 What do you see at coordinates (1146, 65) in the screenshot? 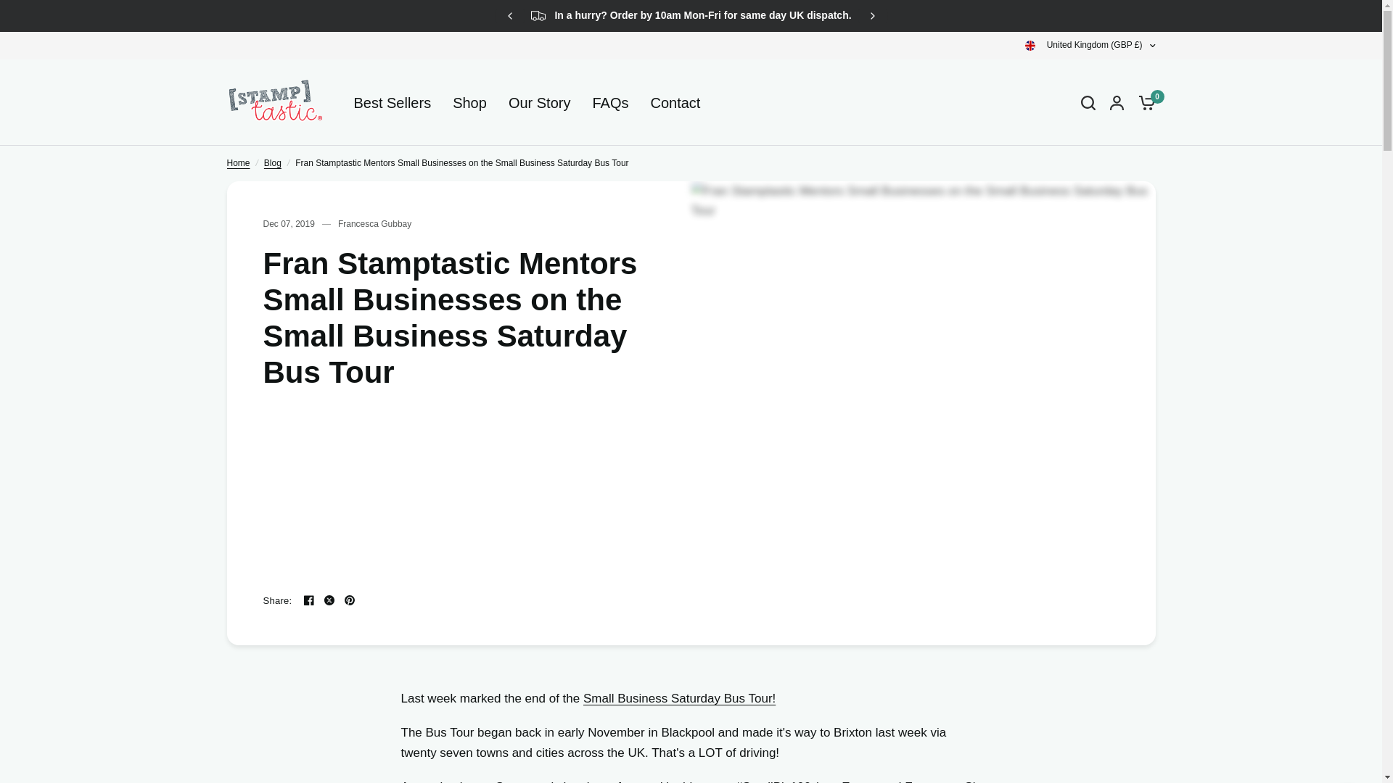
I see `Pinterest` at bounding box center [1146, 65].